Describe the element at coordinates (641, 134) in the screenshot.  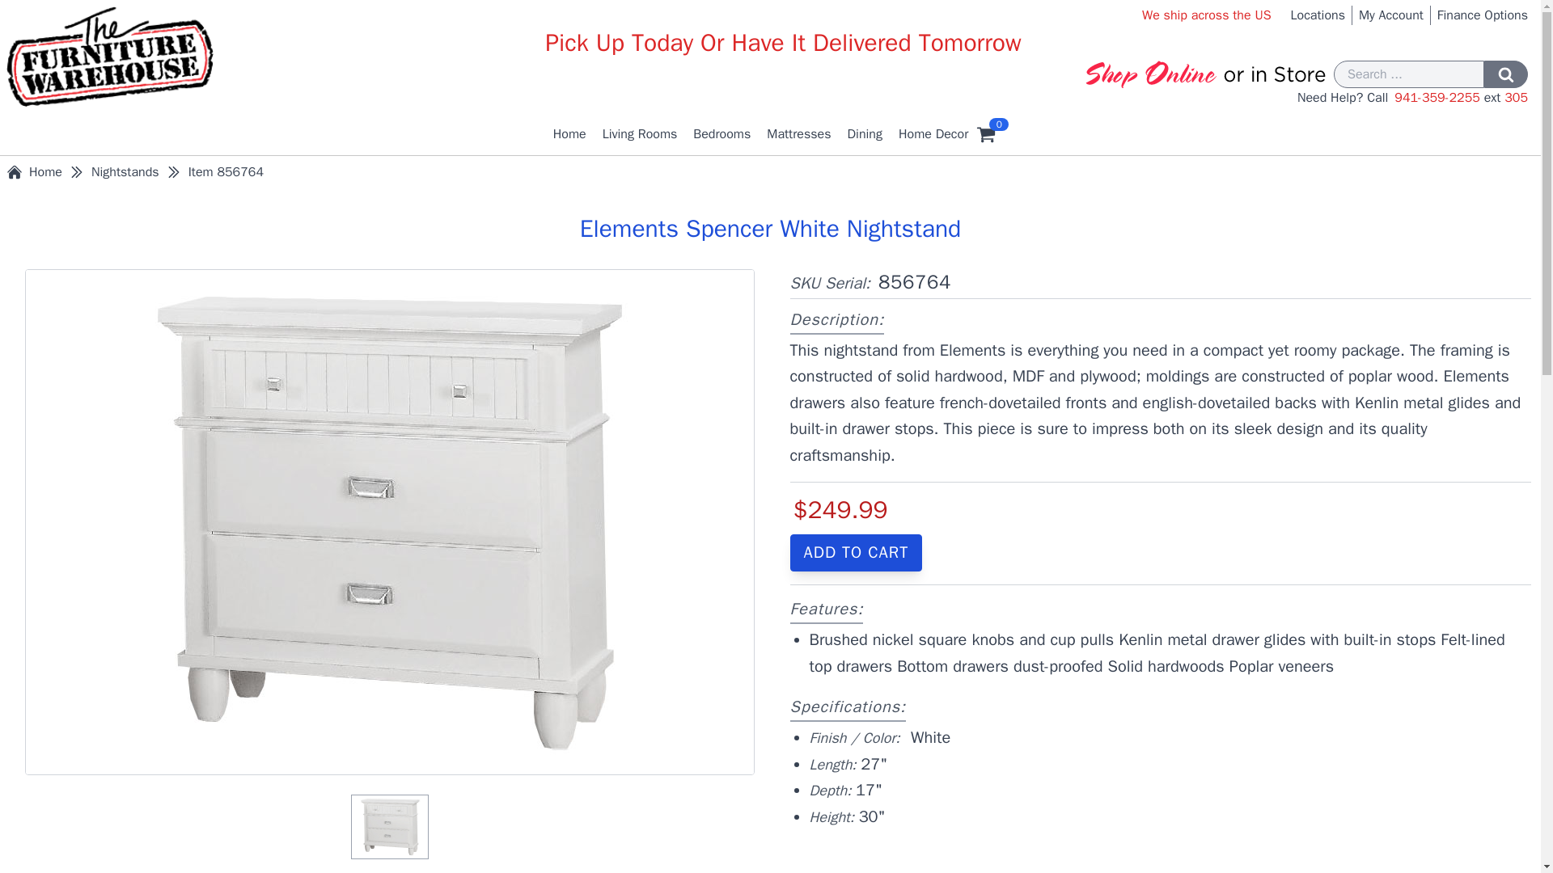
I see `Living Rooms` at that location.